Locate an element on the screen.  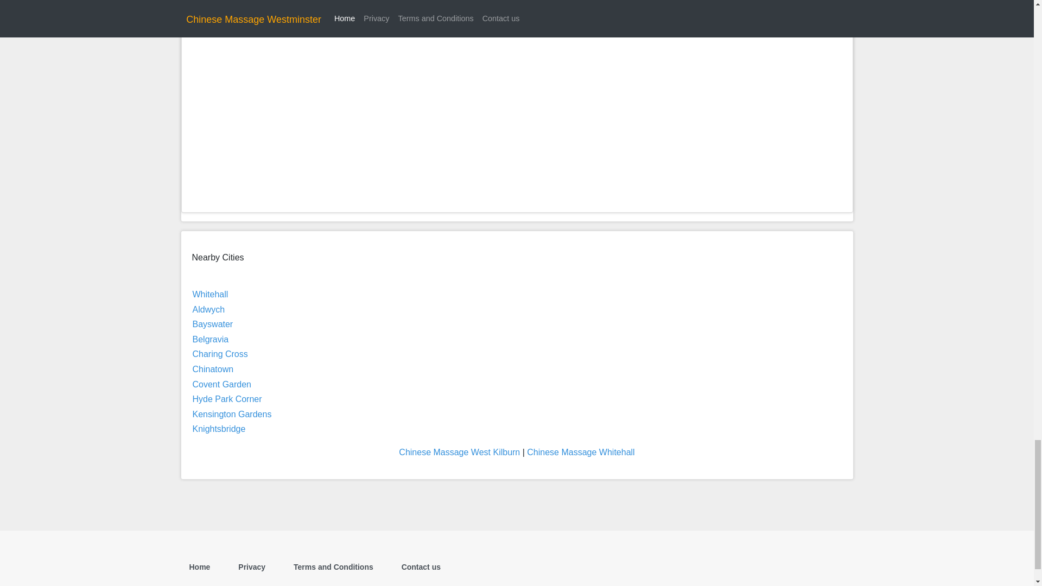
Chinese Massage West Kilburn is located at coordinates (459, 453).